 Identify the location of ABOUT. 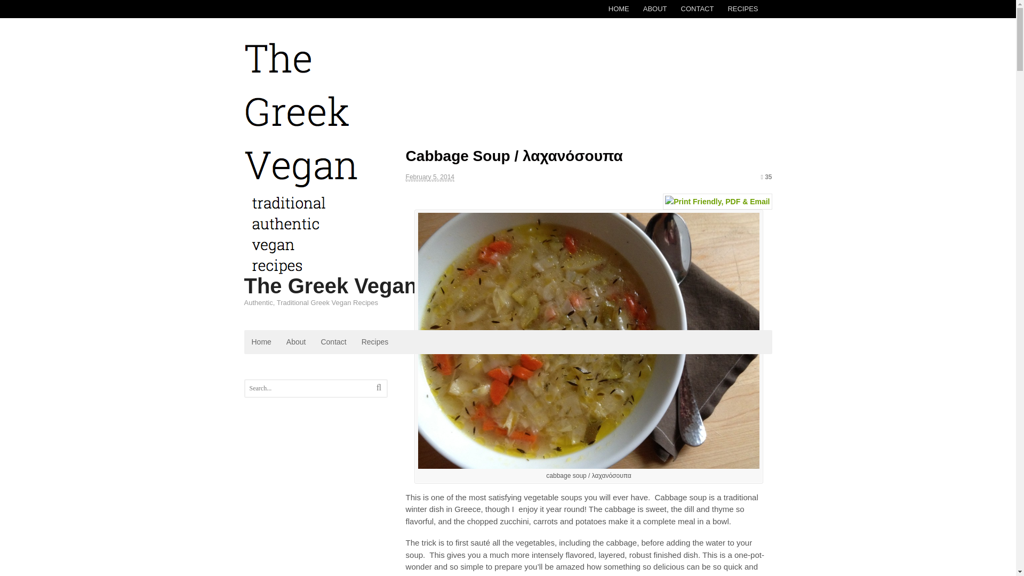
(655, 9).